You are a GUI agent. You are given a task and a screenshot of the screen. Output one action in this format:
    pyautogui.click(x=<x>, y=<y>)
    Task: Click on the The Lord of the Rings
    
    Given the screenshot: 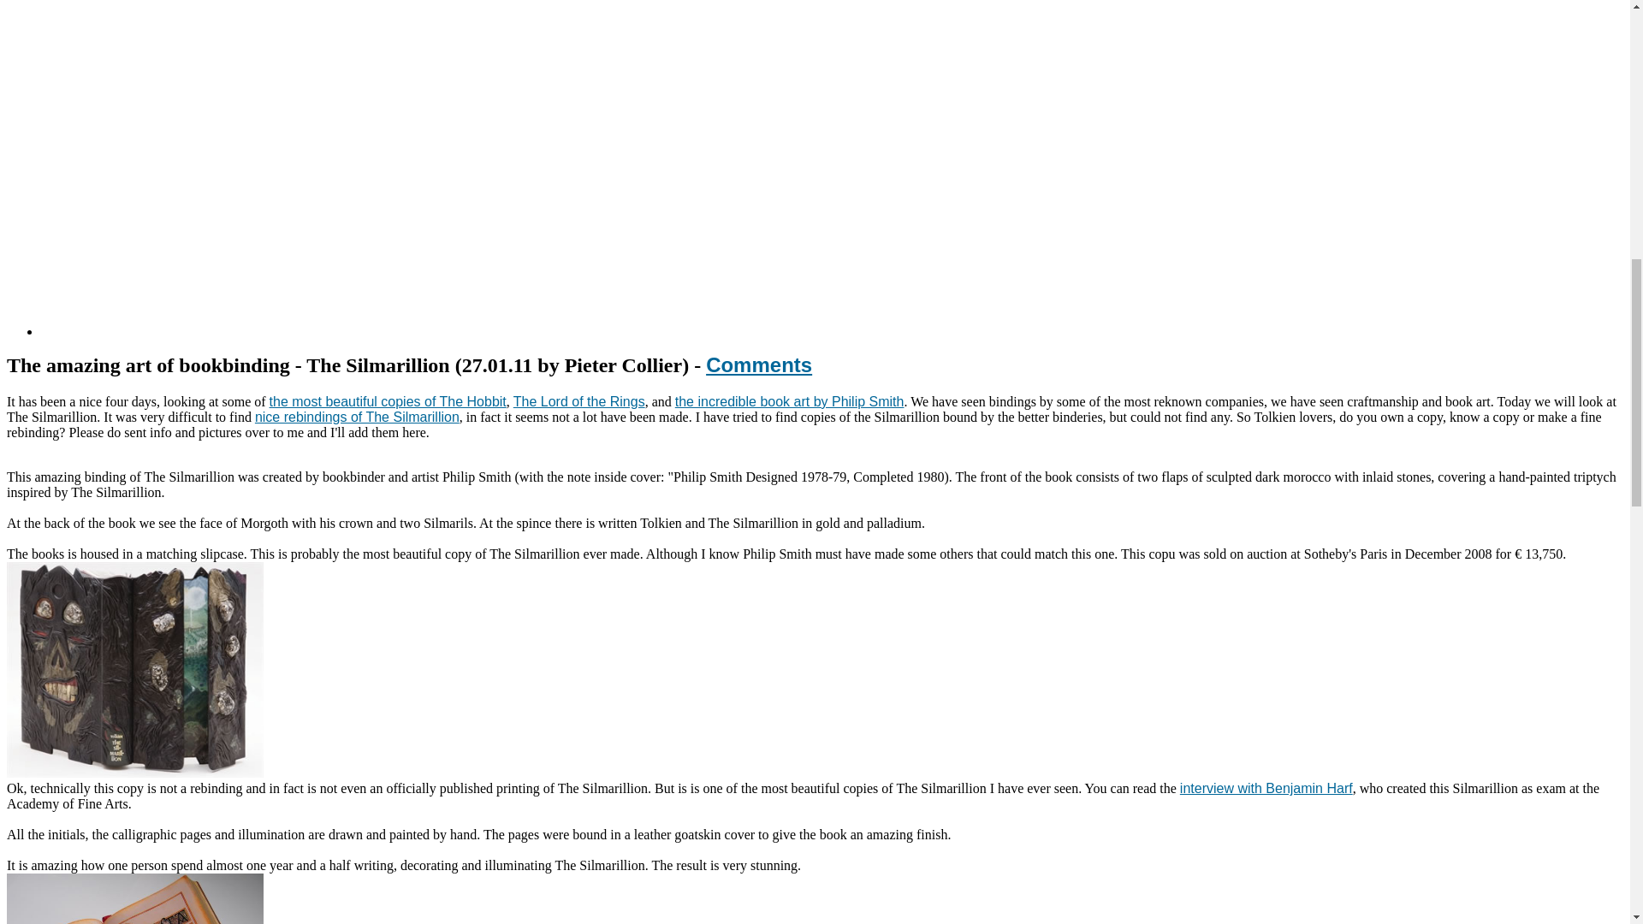 What is the action you would take?
    pyautogui.click(x=578, y=402)
    